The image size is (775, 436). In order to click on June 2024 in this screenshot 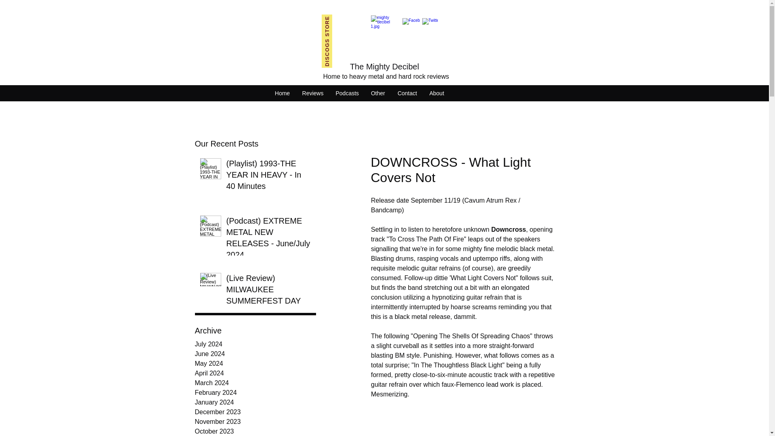, I will do `click(255, 354)`.